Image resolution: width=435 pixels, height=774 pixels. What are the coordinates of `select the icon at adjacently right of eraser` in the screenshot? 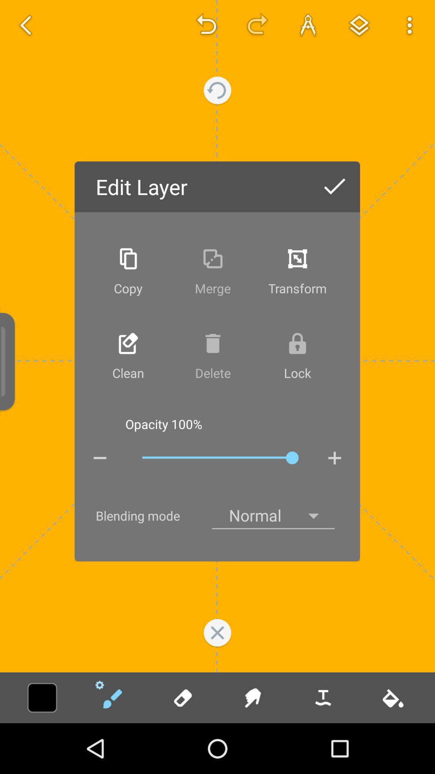 It's located at (252, 697).